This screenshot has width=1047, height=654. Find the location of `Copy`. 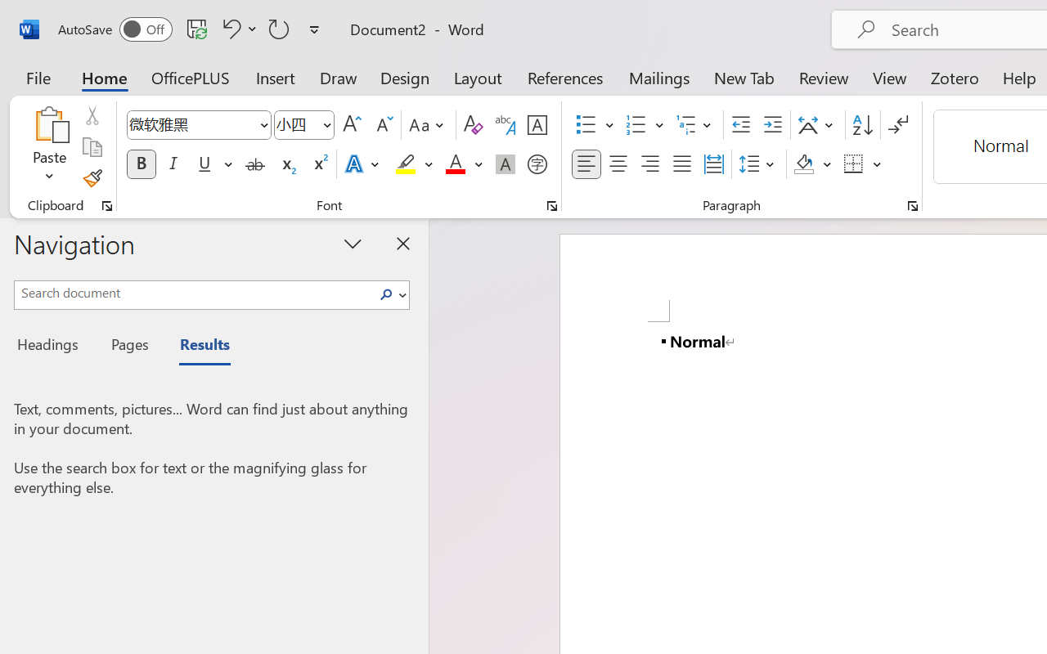

Copy is located at coordinates (92, 147).